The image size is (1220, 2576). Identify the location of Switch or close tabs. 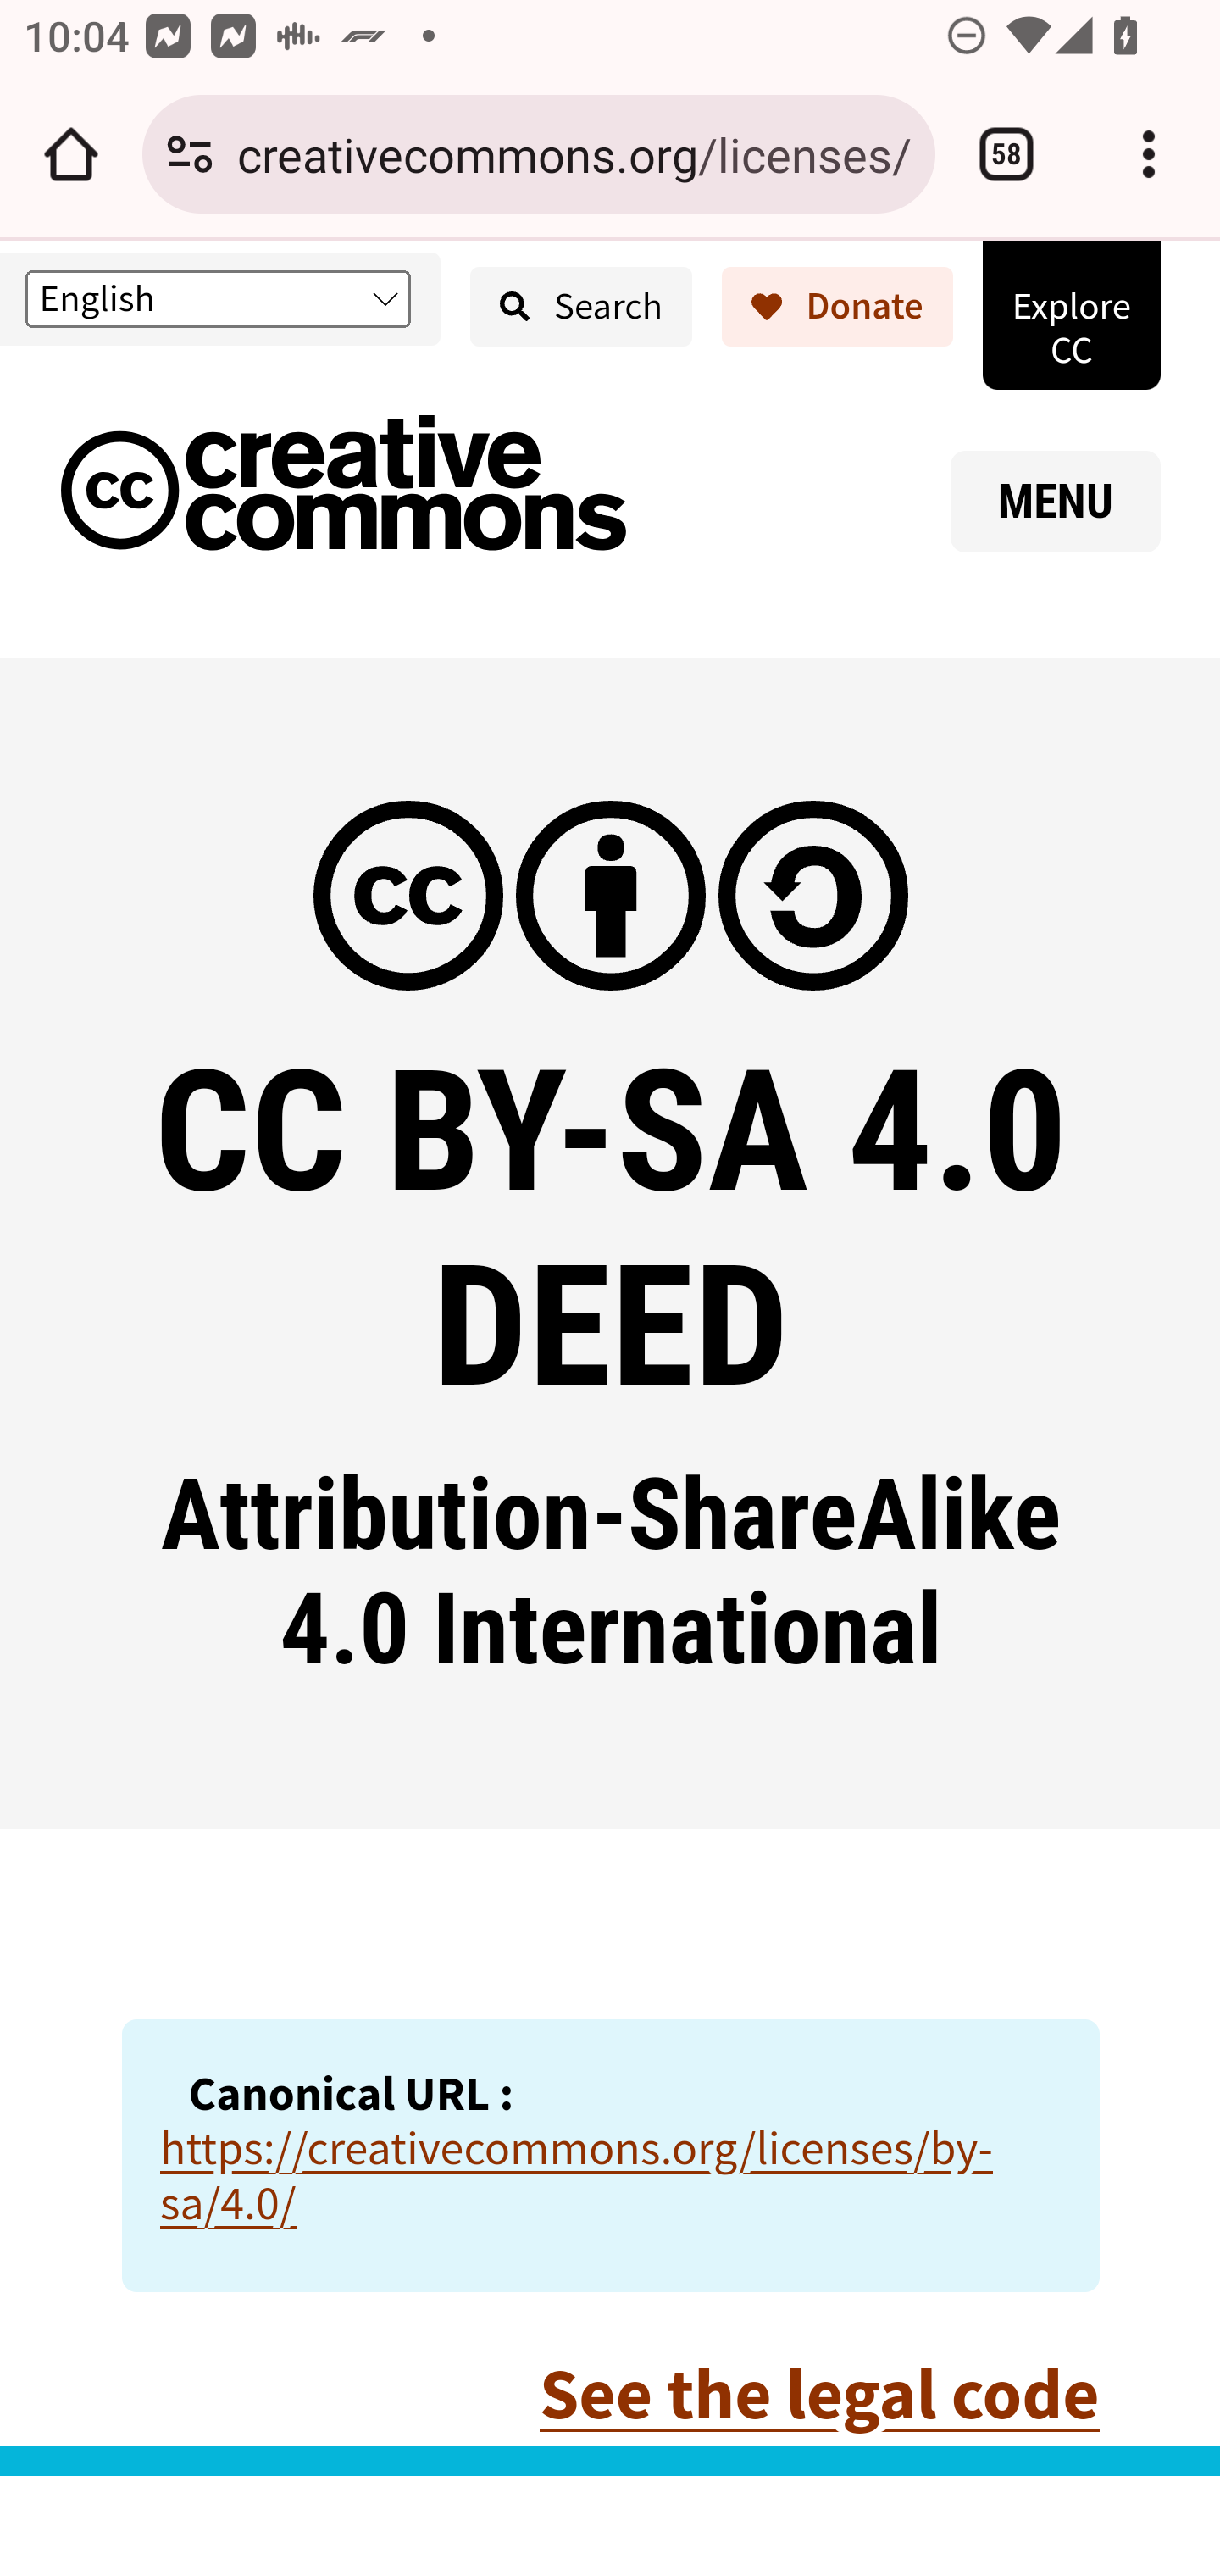
(1006, 154).